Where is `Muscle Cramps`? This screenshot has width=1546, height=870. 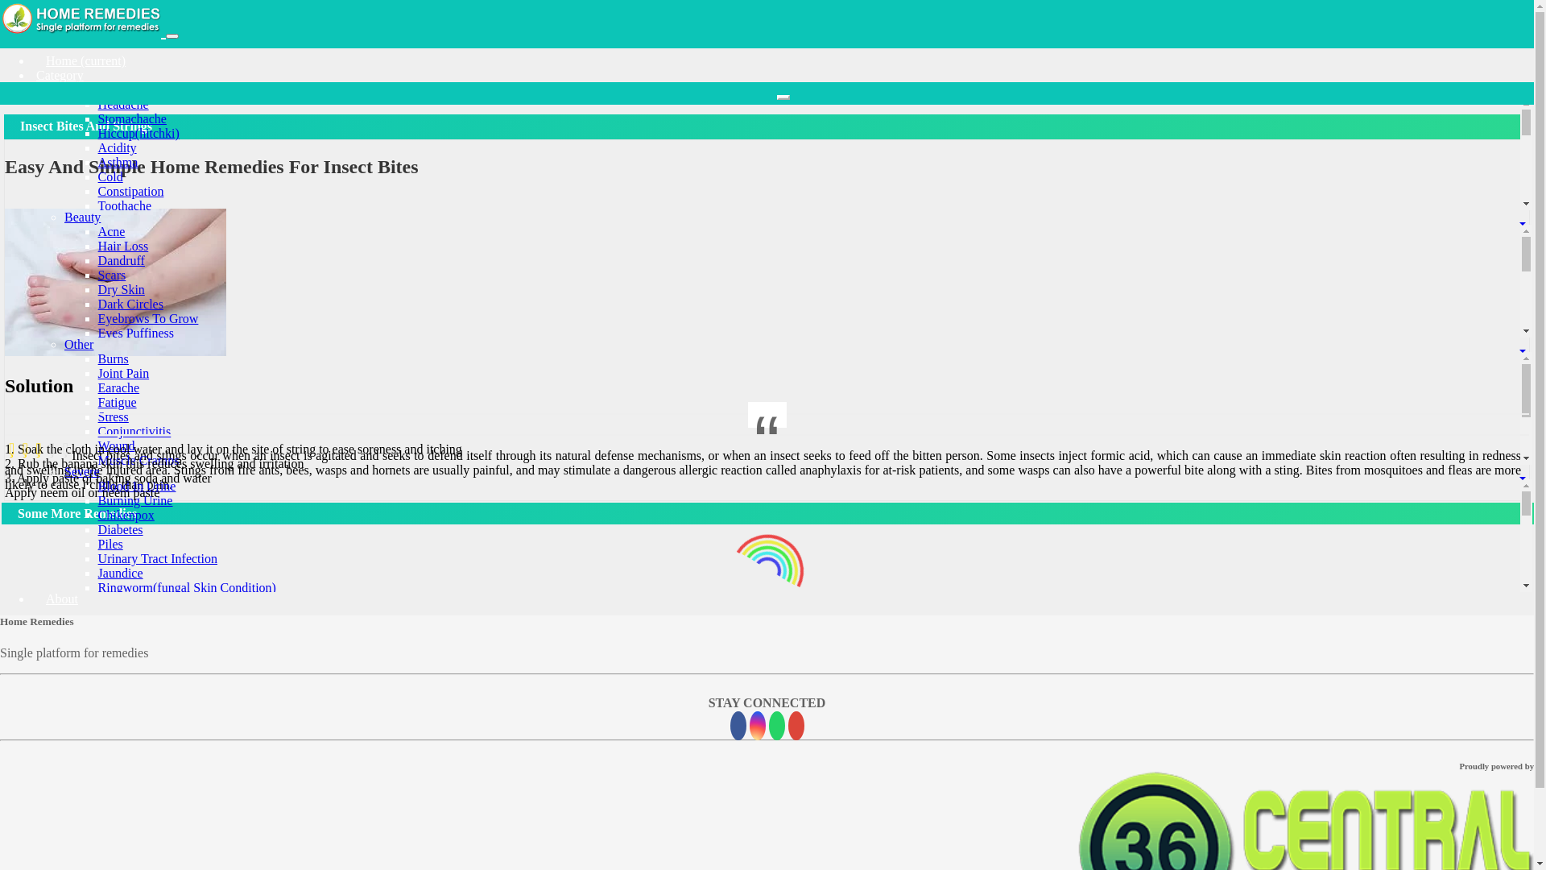 Muscle Cramps is located at coordinates (138, 461).